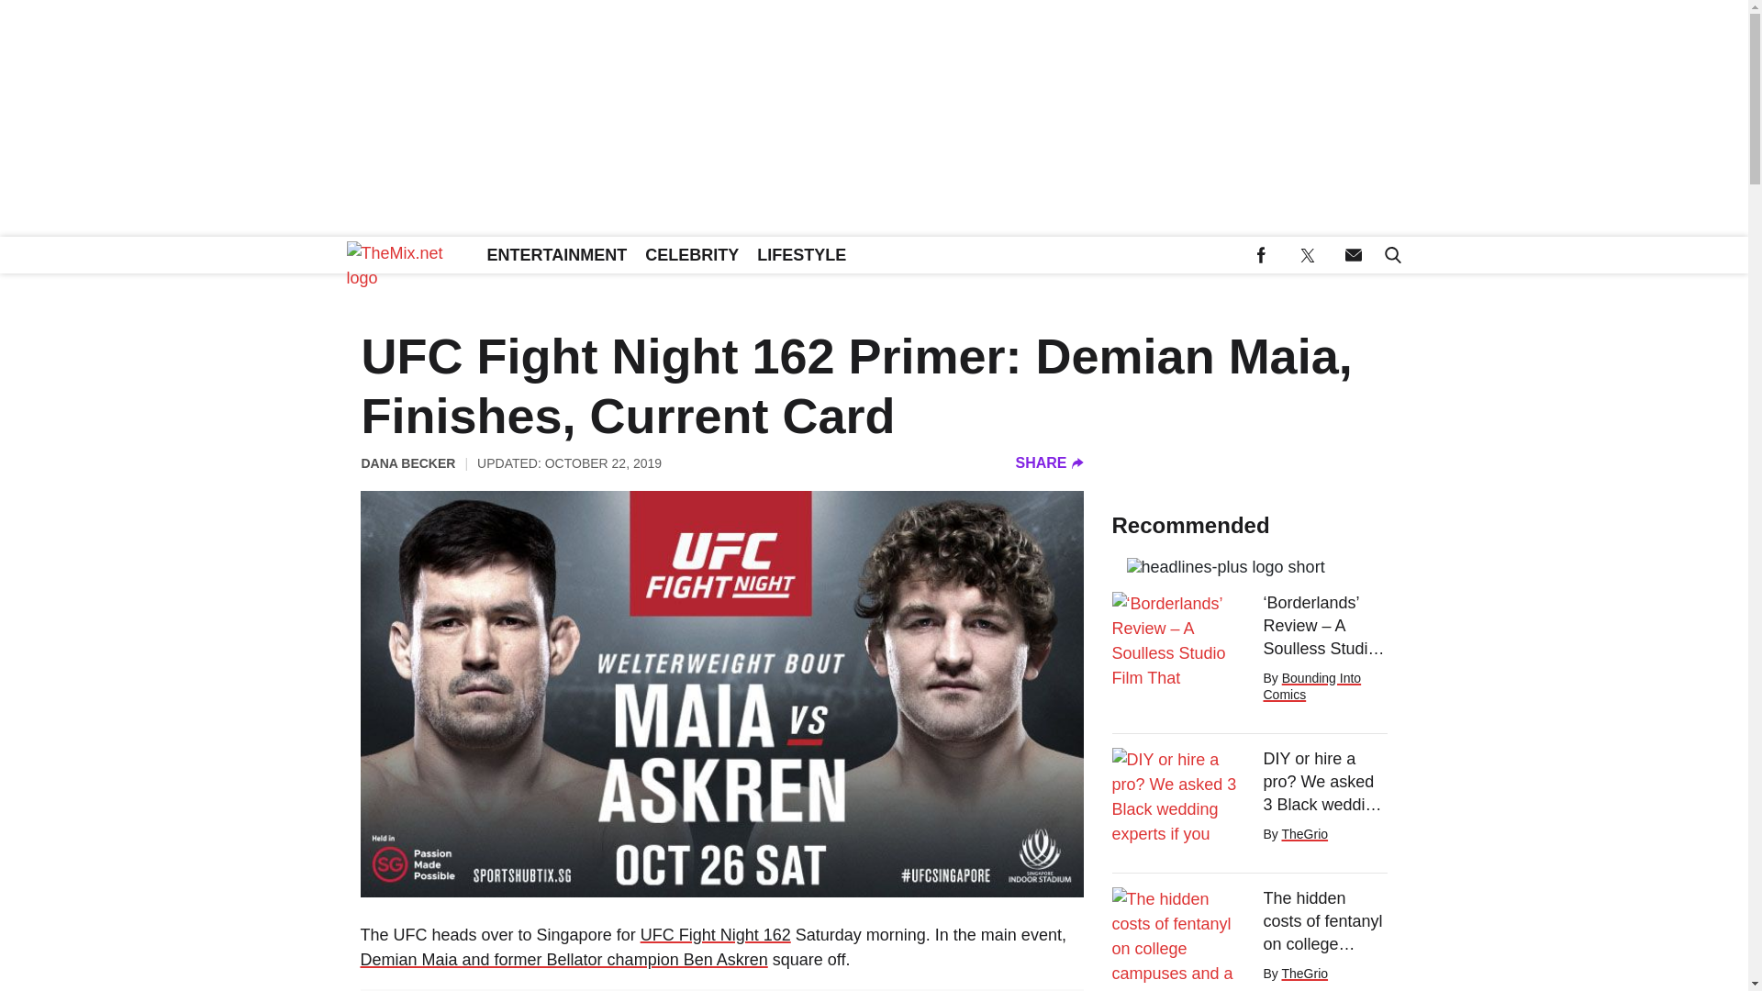 This screenshot has height=991, width=1762. Describe the element at coordinates (1353, 255) in the screenshot. I see `Send us an email` at that location.